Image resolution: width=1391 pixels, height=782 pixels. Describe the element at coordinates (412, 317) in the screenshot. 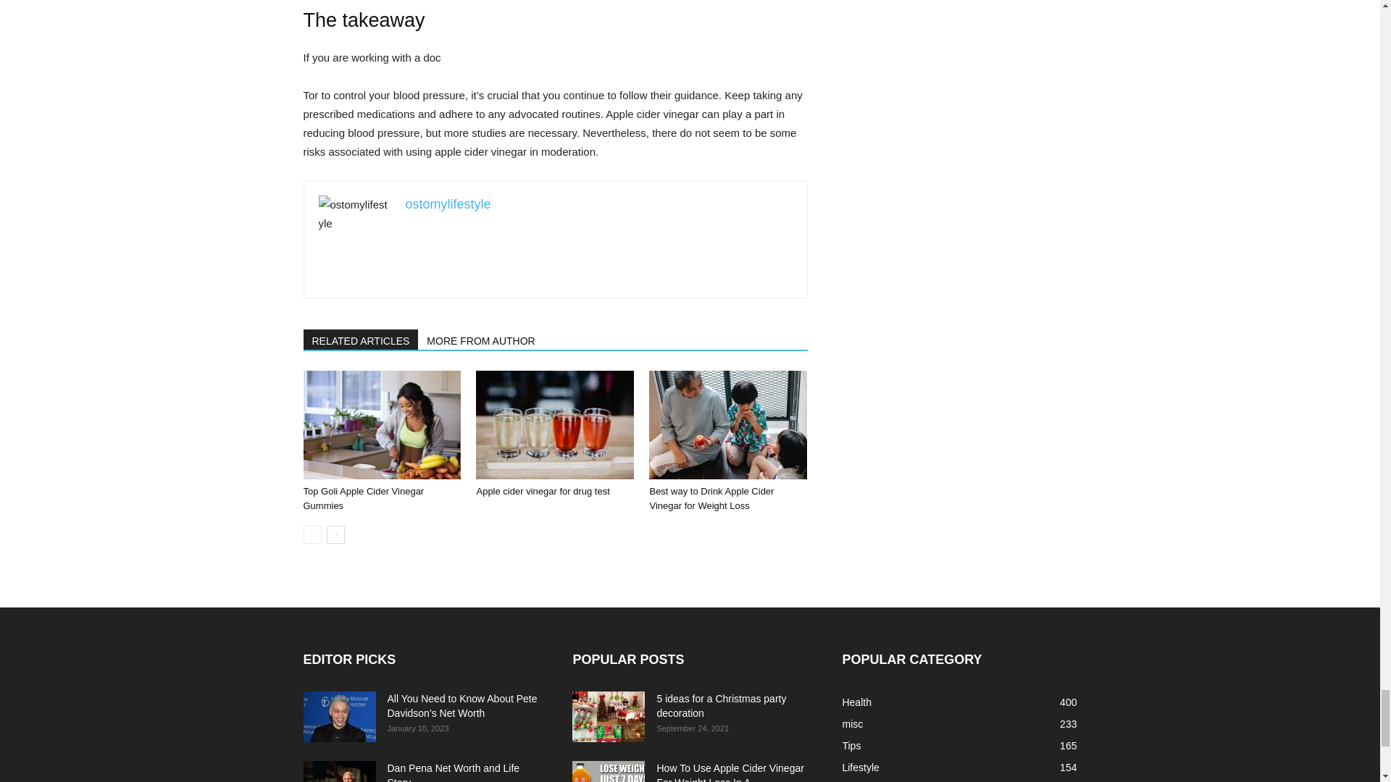

I see `bottomFacebookLike` at that location.